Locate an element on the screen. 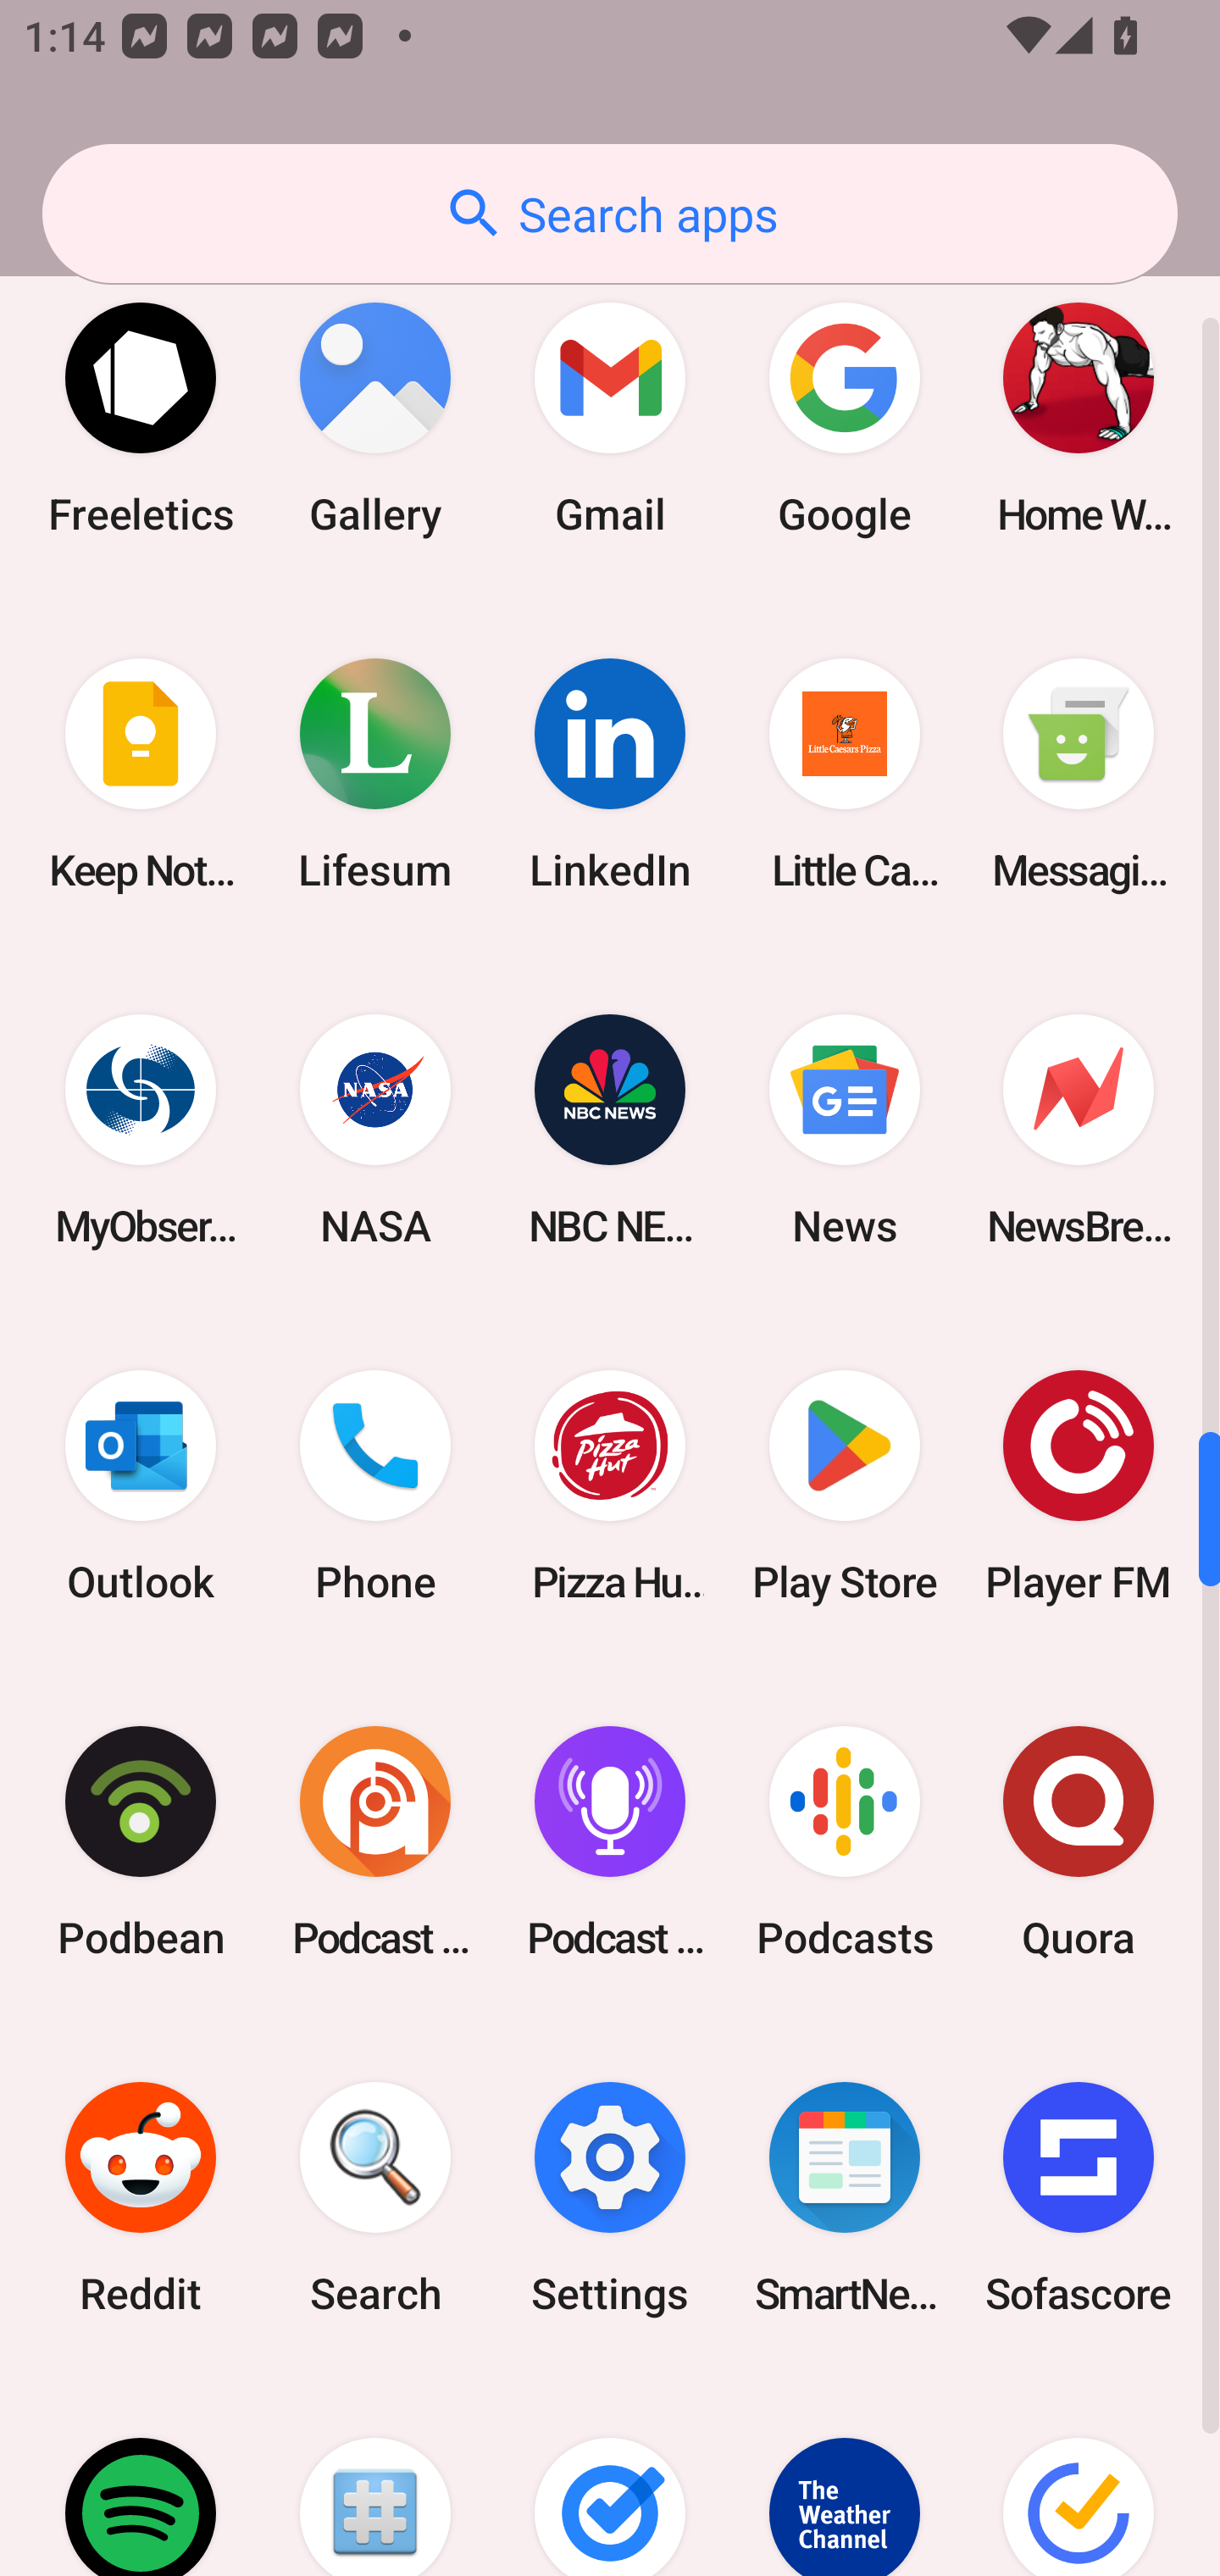  Keep Notes is located at coordinates (141, 774).